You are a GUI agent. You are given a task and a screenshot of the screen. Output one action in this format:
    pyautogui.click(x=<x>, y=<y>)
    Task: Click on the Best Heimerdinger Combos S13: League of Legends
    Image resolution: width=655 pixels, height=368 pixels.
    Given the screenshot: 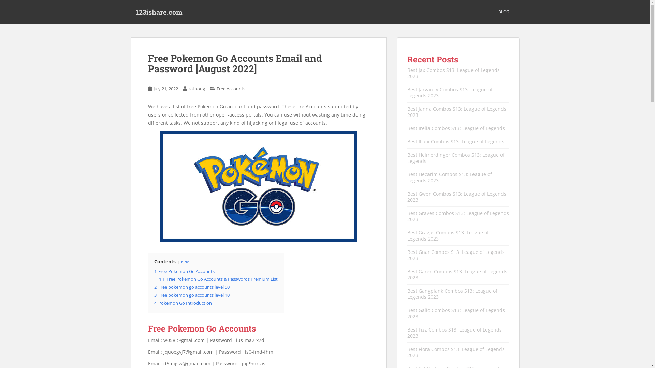 What is the action you would take?
    pyautogui.click(x=456, y=158)
    